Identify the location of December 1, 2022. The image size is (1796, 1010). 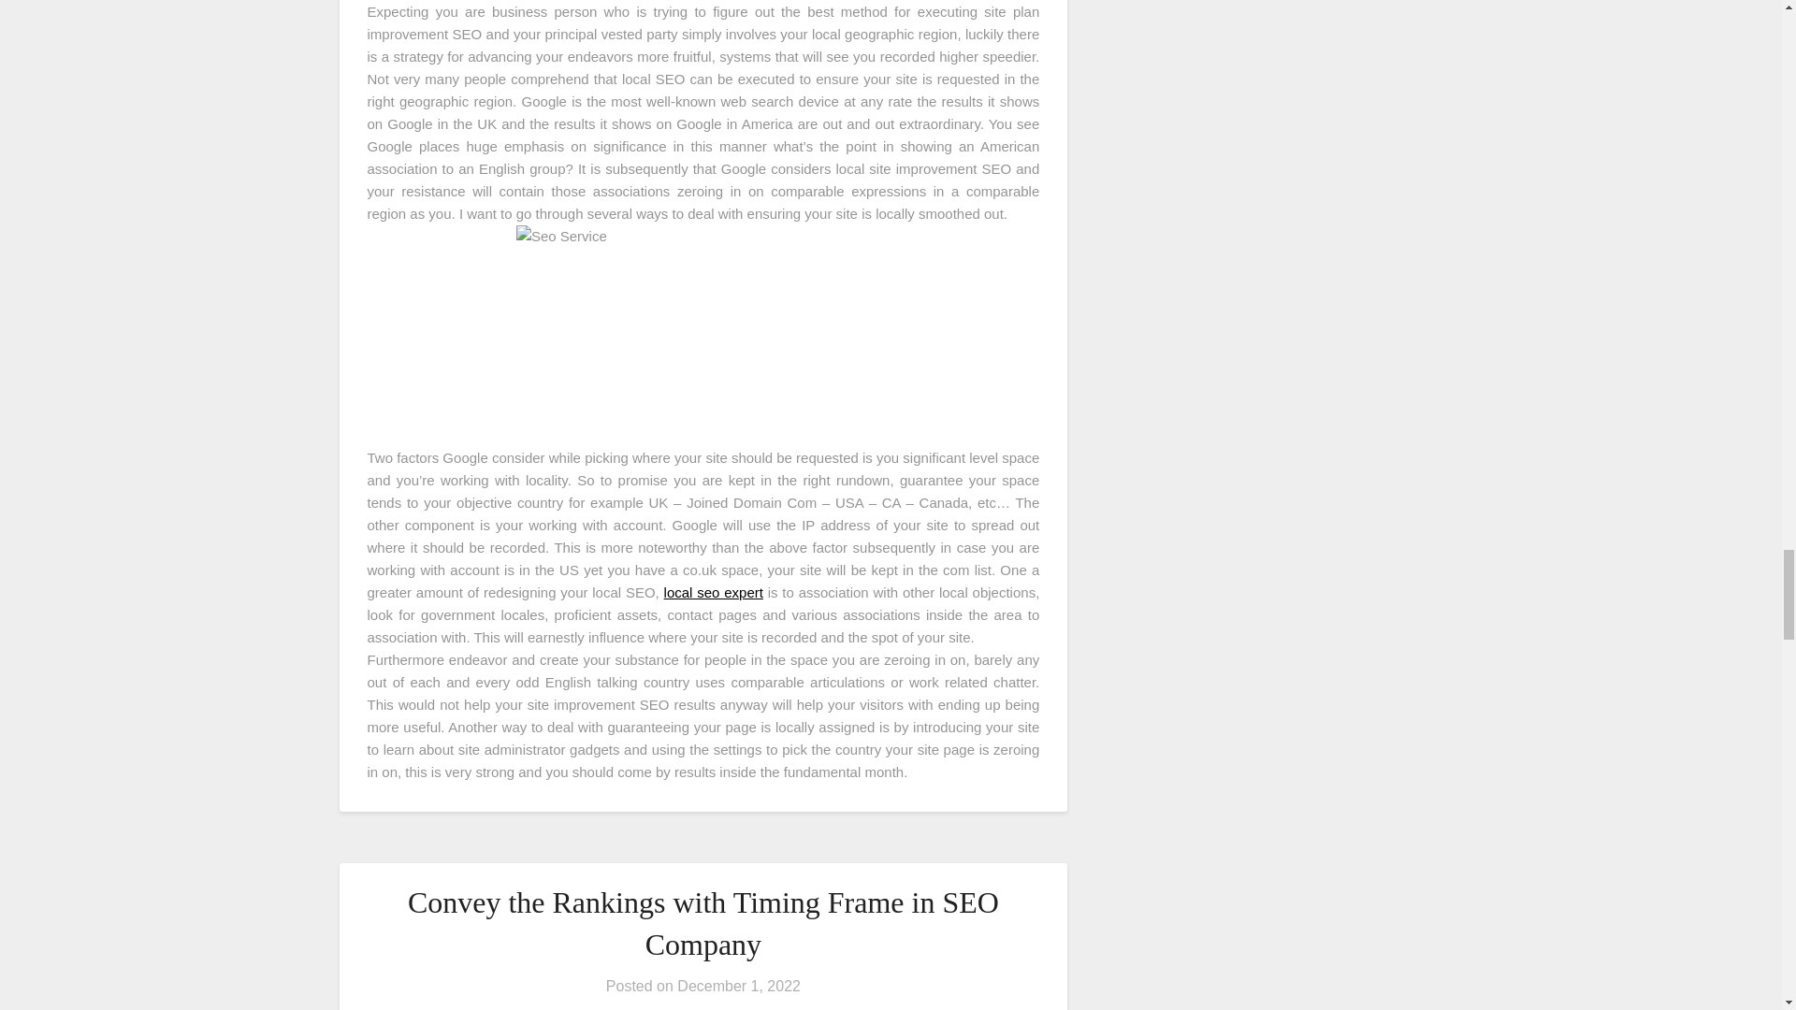
(739, 986).